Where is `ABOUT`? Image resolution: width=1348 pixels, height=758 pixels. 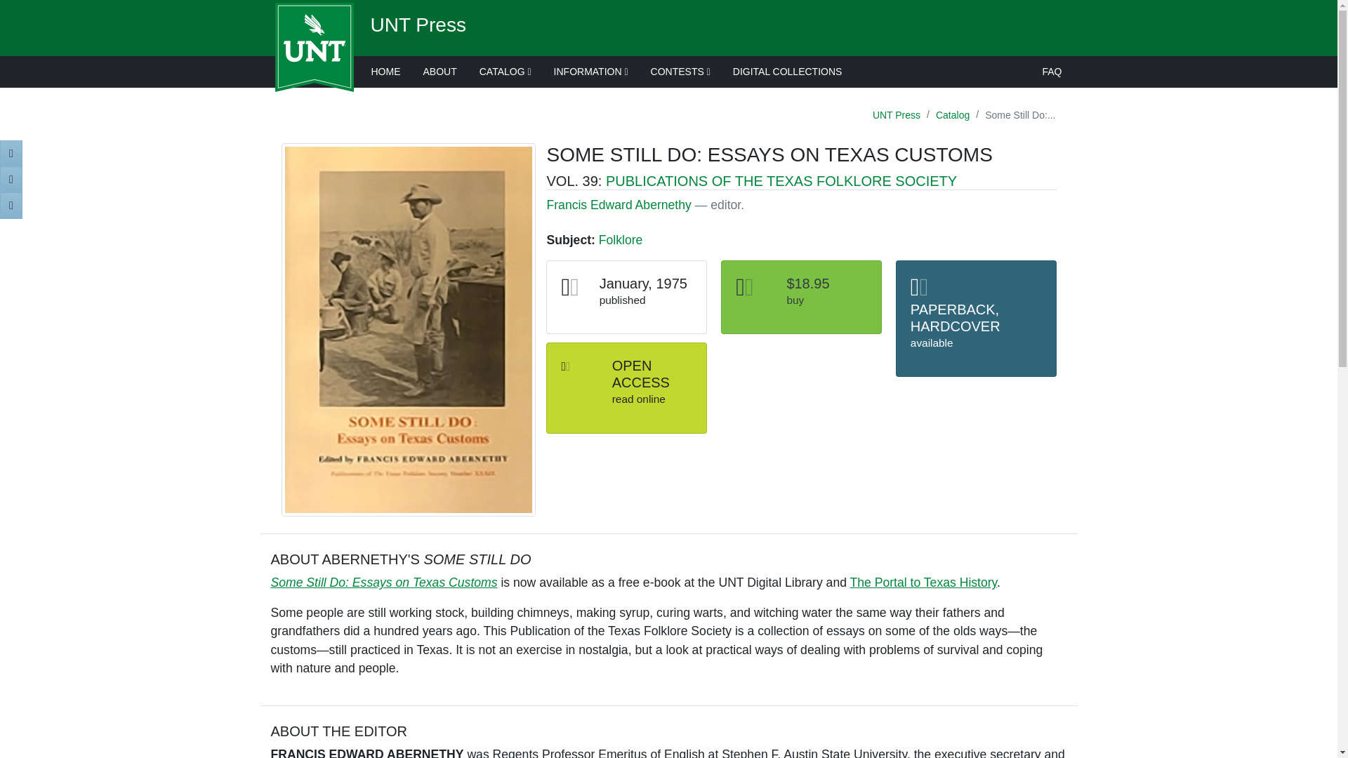
ABOUT is located at coordinates (440, 72).